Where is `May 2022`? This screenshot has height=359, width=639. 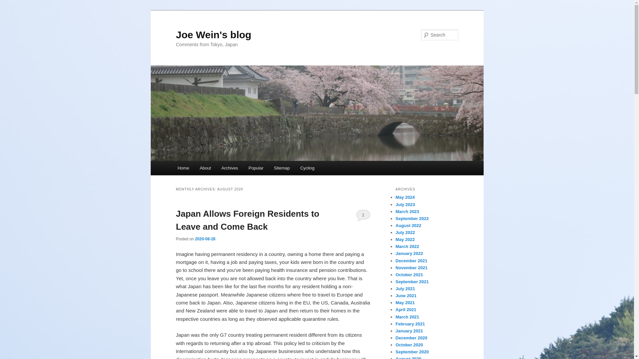
May 2022 is located at coordinates (405, 239).